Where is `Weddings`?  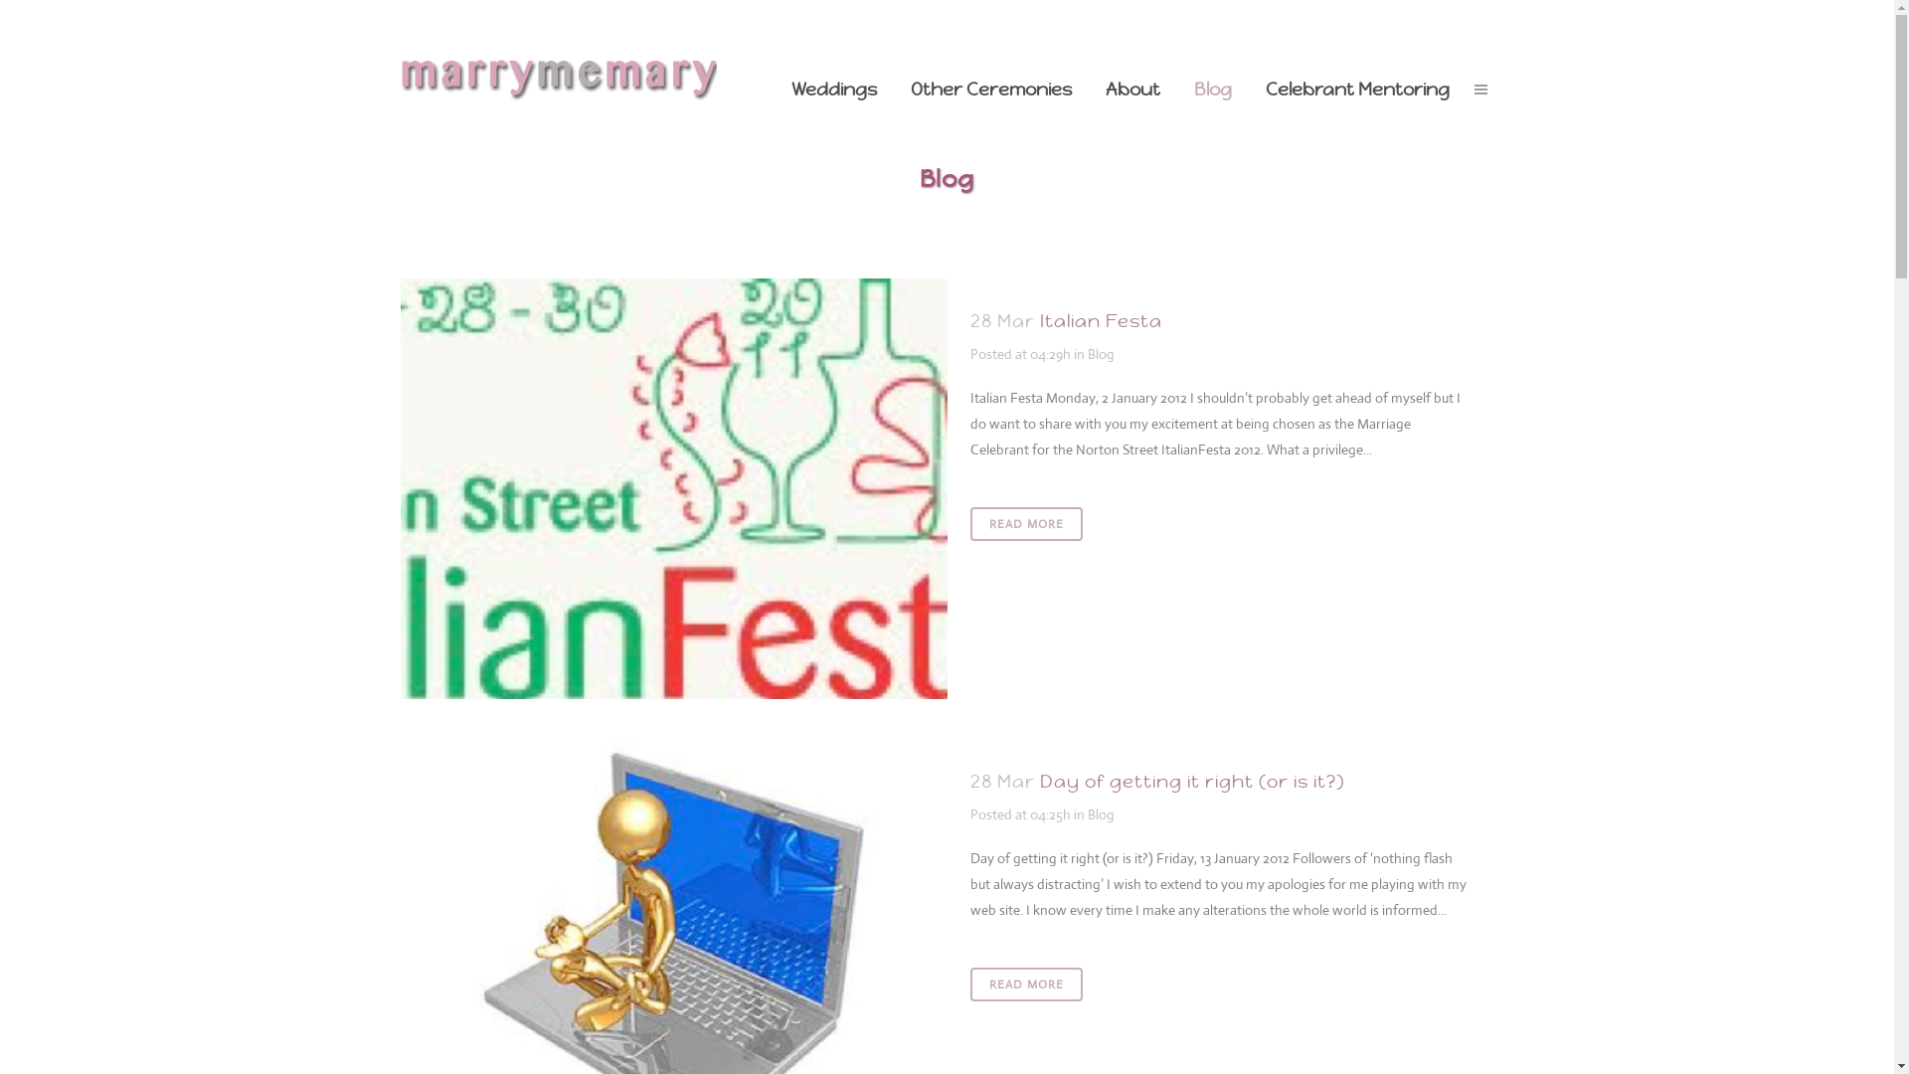 Weddings is located at coordinates (833, 89).